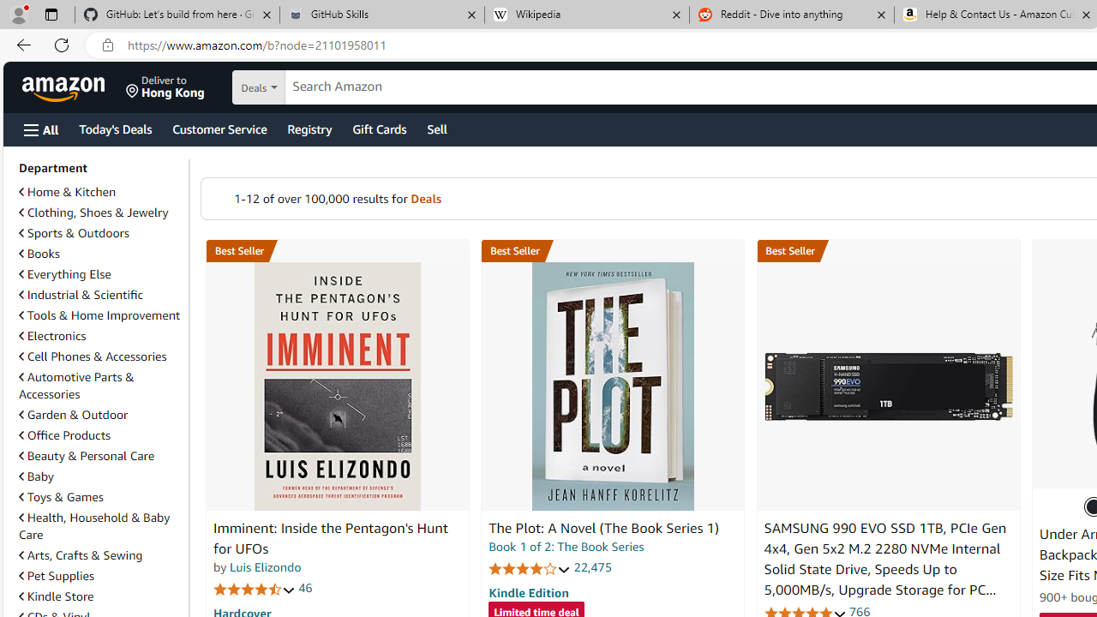  What do you see at coordinates (100, 336) in the screenshot?
I see `Electronics` at bounding box center [100, 336].